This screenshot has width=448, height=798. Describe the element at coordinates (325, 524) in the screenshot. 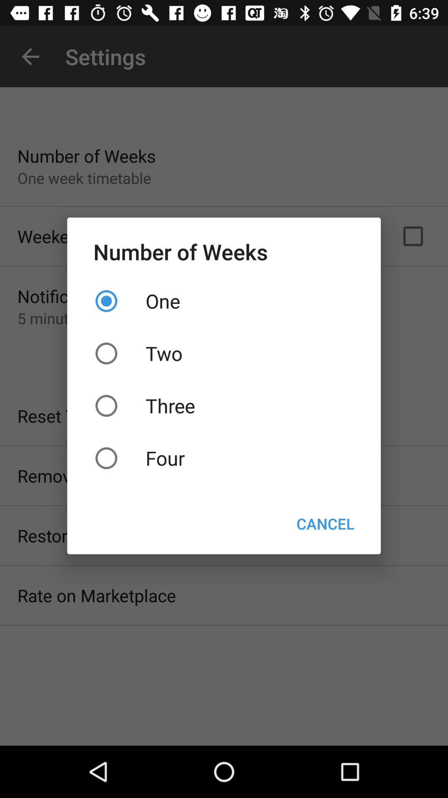

I see `open icon below the four item` at that location.